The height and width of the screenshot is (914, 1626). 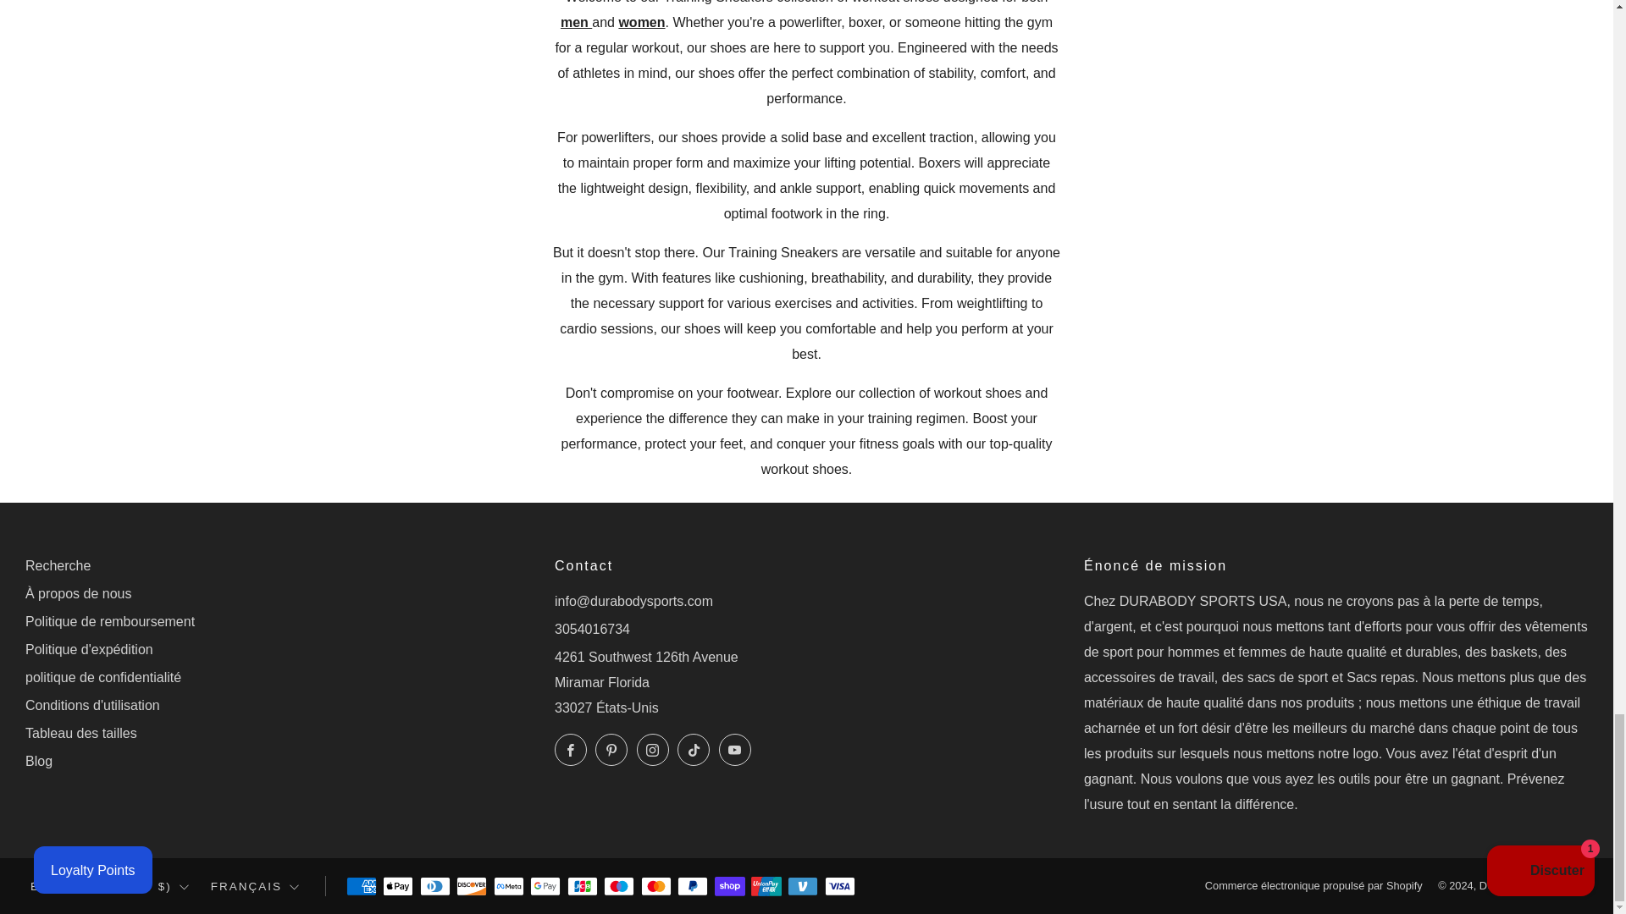 I want to click on Diners Club, so click(x=434, y=887).